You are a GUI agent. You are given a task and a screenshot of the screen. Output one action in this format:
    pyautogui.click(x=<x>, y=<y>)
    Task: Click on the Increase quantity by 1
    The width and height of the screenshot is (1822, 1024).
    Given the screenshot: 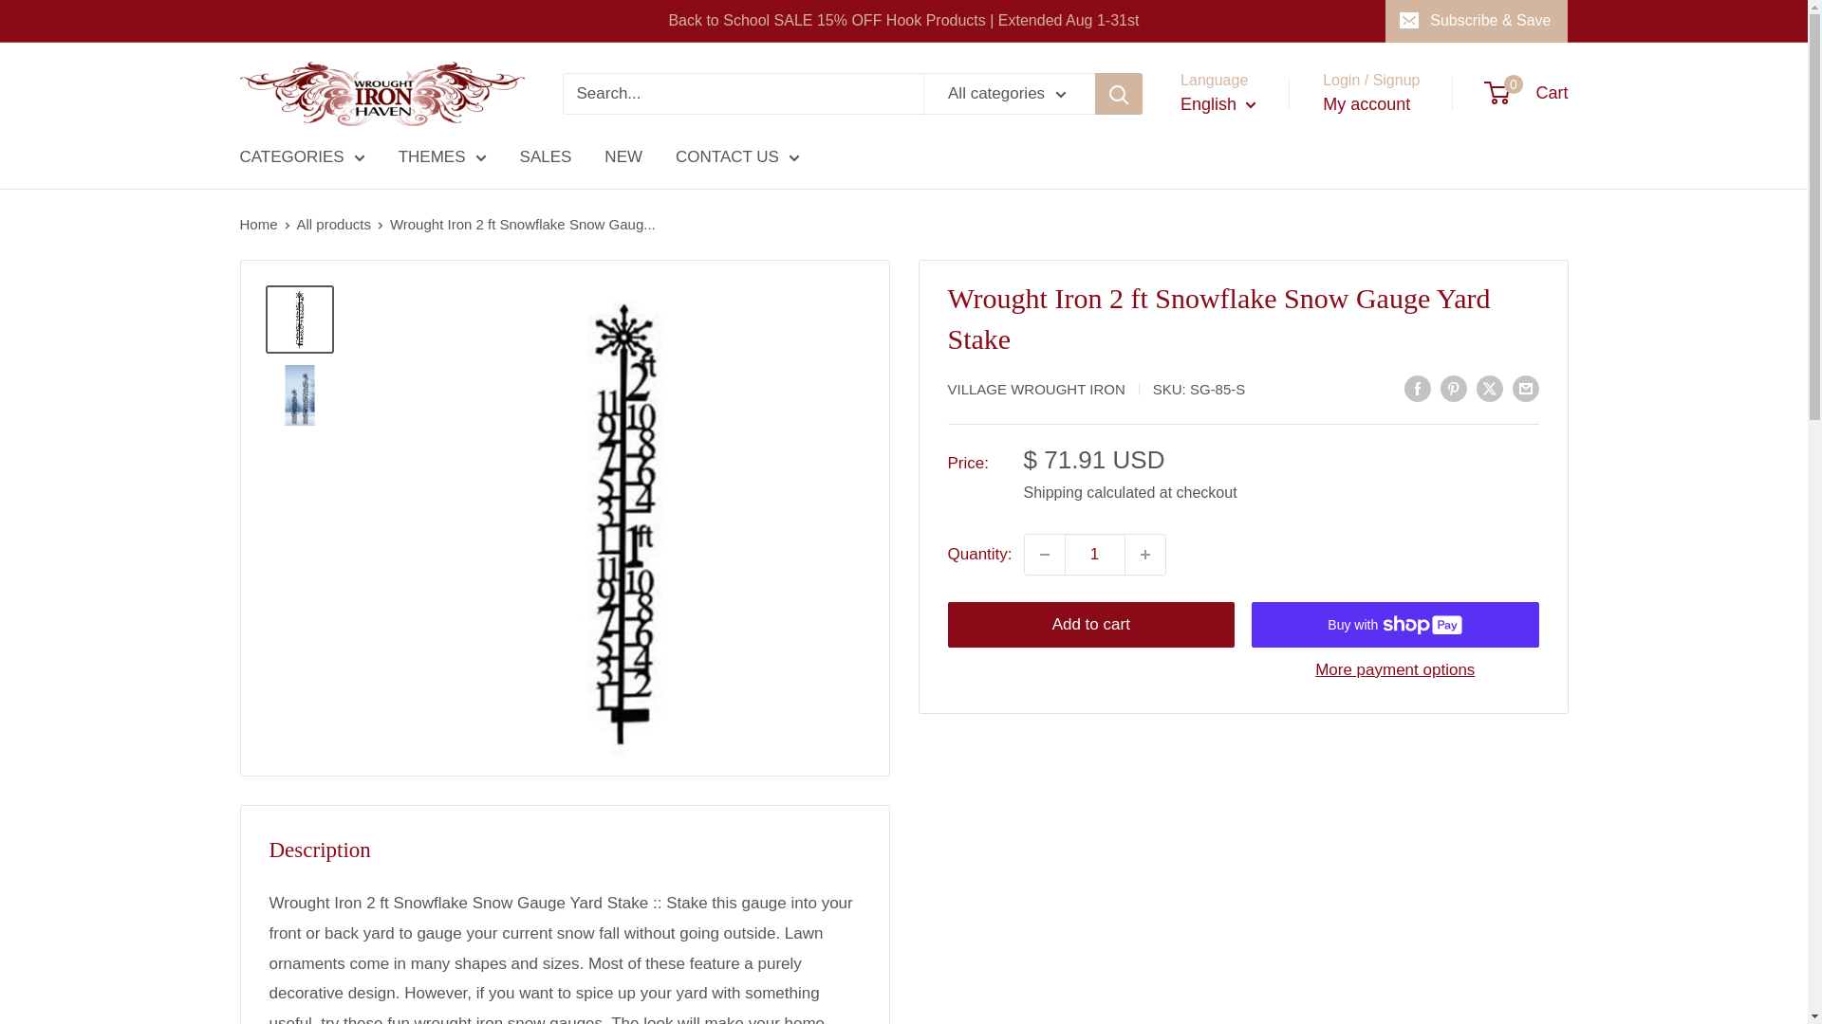 What is the action you would take?
    pyautogui.click(x=1145, y=554)
    